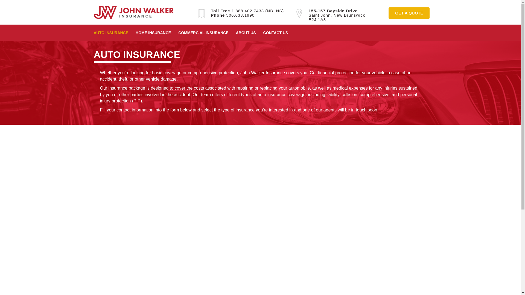 The image size is (525, 295). Describe the element at coordinates (249, 33) in the screenshot. I see `CONTACT US` at that location.